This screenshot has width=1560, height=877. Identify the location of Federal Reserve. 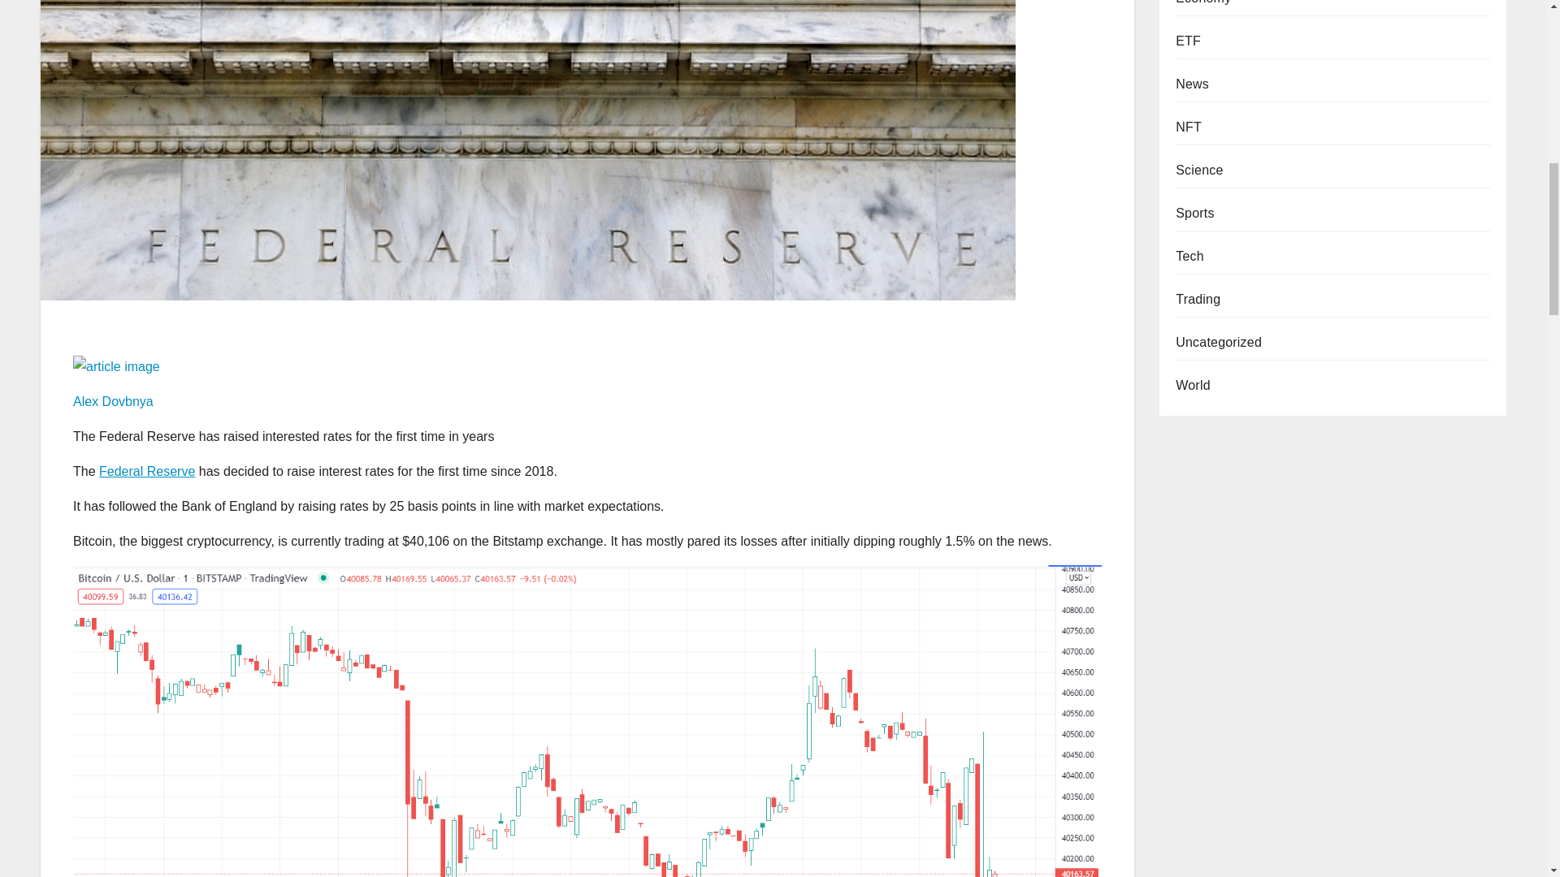
(147, 471).